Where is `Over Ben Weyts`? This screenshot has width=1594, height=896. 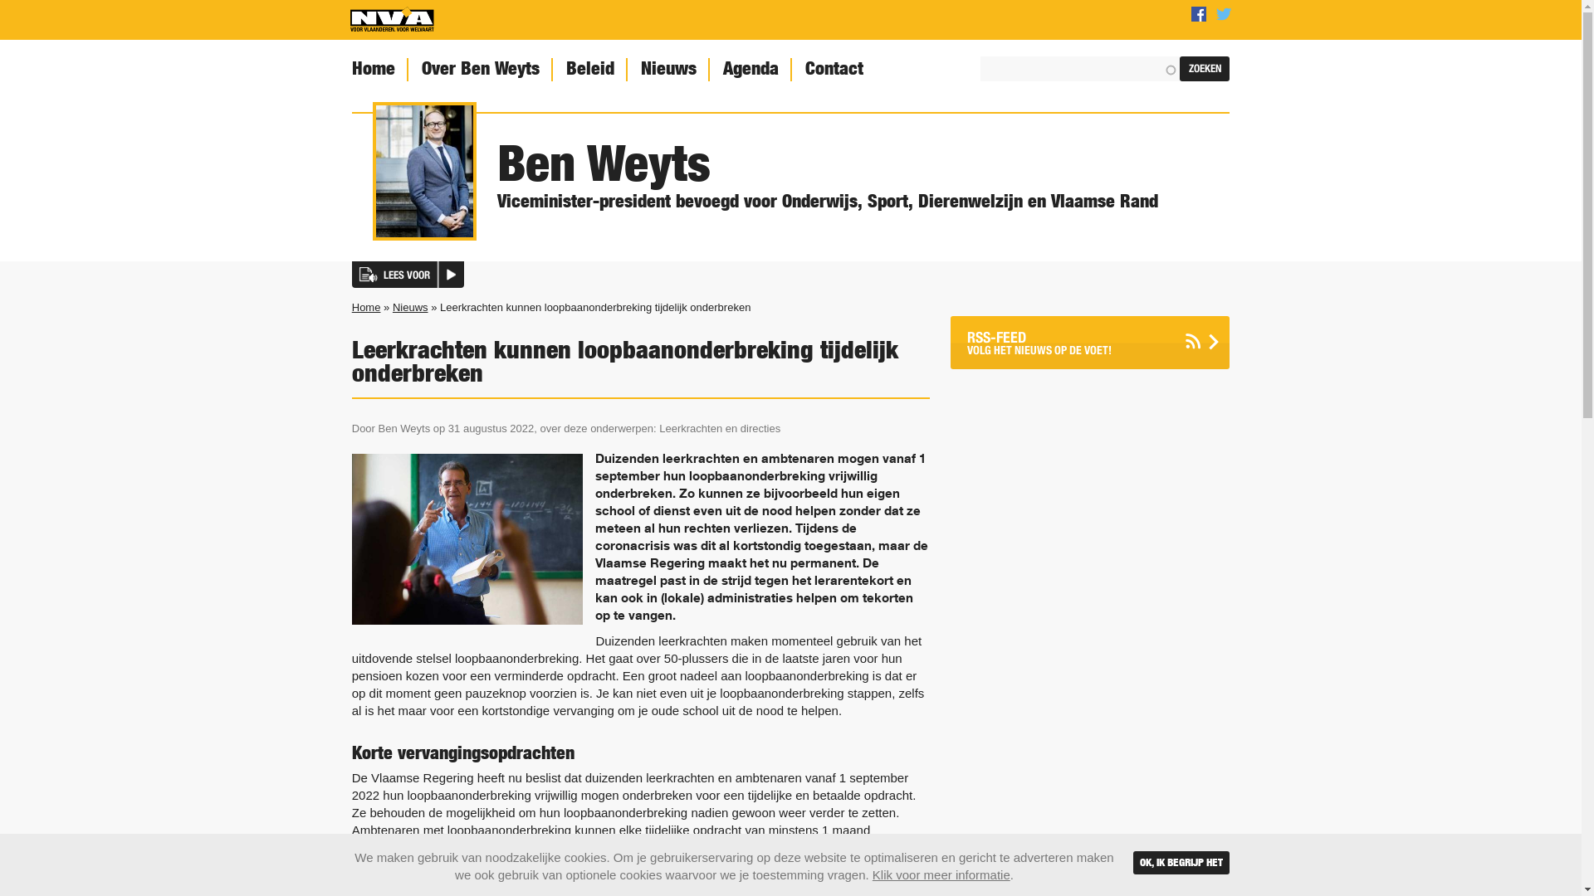 Over Ben Weyts is located at coordinates (478, 70).